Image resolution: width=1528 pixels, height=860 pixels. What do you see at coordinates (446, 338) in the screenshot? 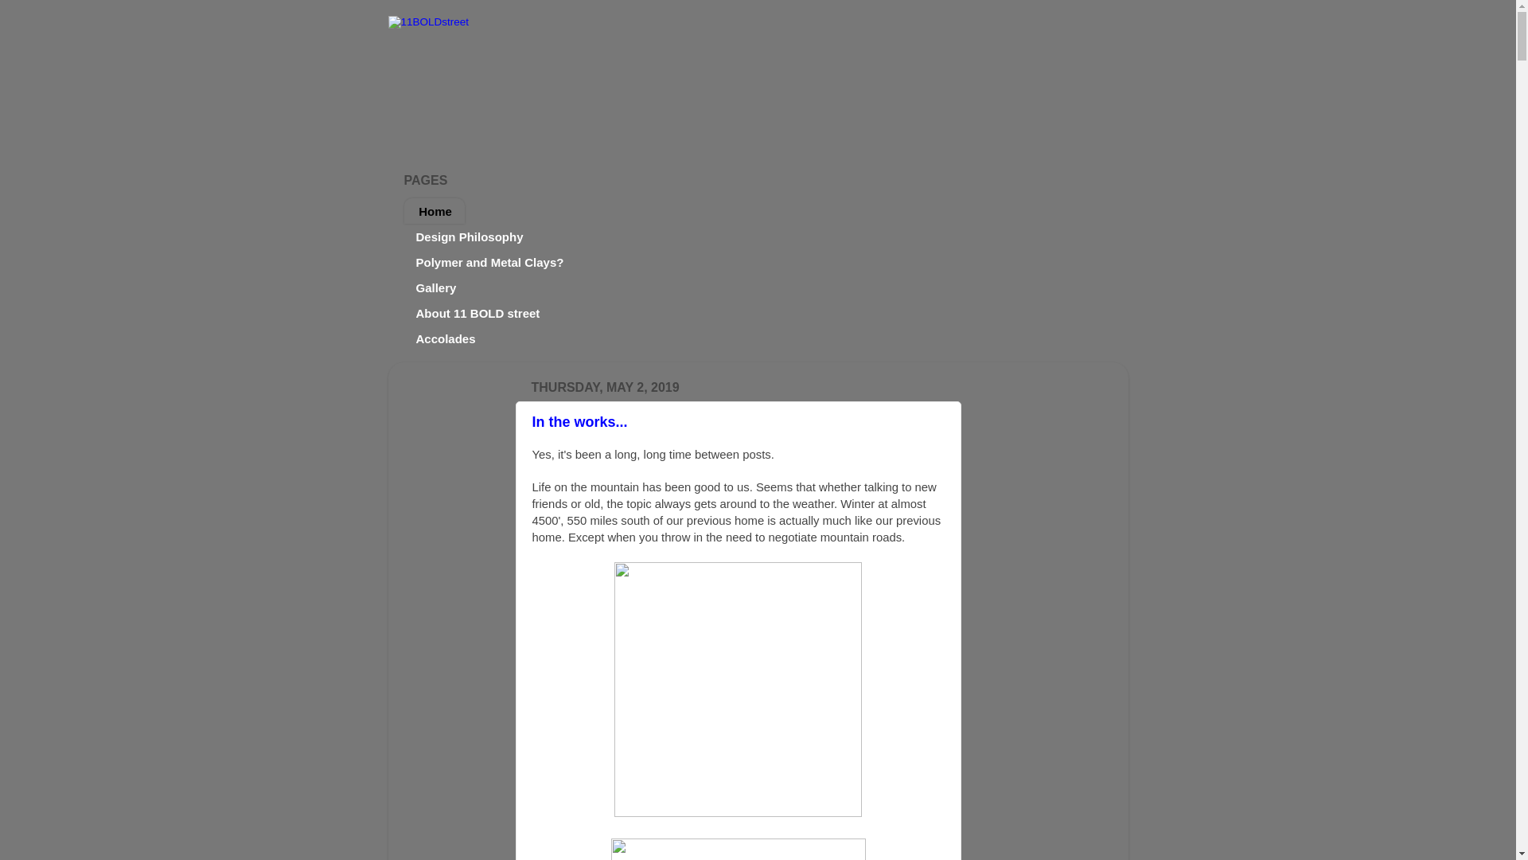
I see `Accolades` at bounding box center [446, 338].